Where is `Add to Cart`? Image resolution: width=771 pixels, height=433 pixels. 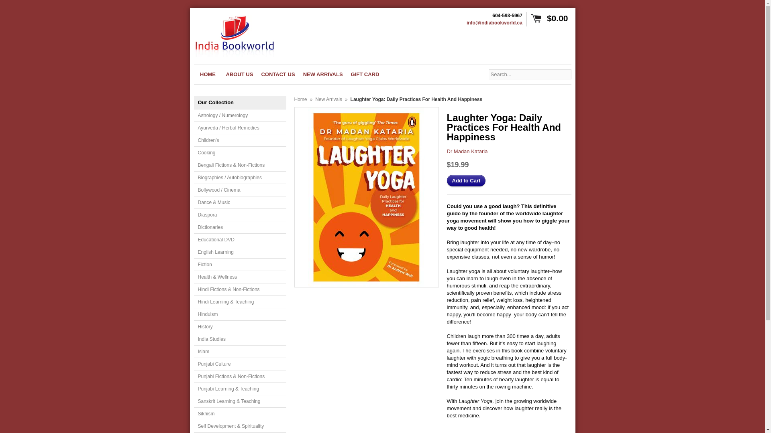 Add to Cart is located at coordinates (466, 180).